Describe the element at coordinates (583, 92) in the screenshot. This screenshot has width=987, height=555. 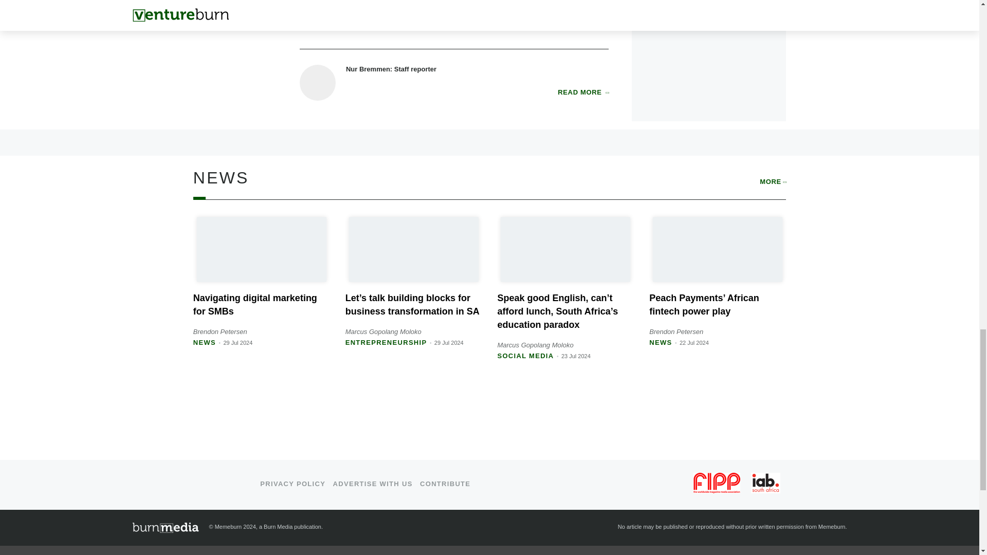
I see `READ MORE` at that location.